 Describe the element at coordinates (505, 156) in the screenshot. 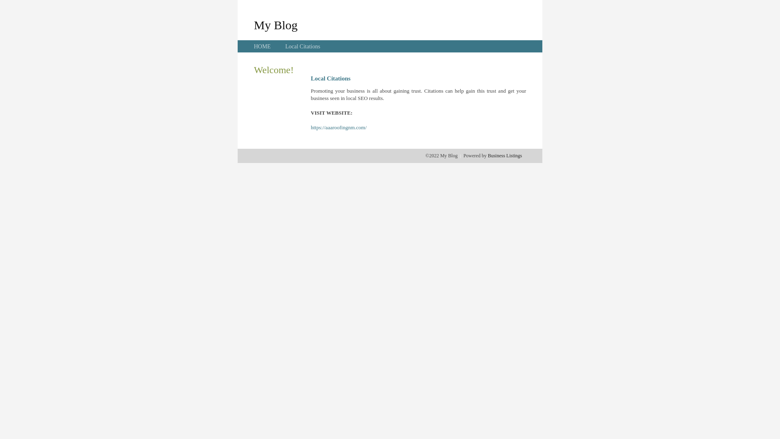

I see `Business Listings` at that location.